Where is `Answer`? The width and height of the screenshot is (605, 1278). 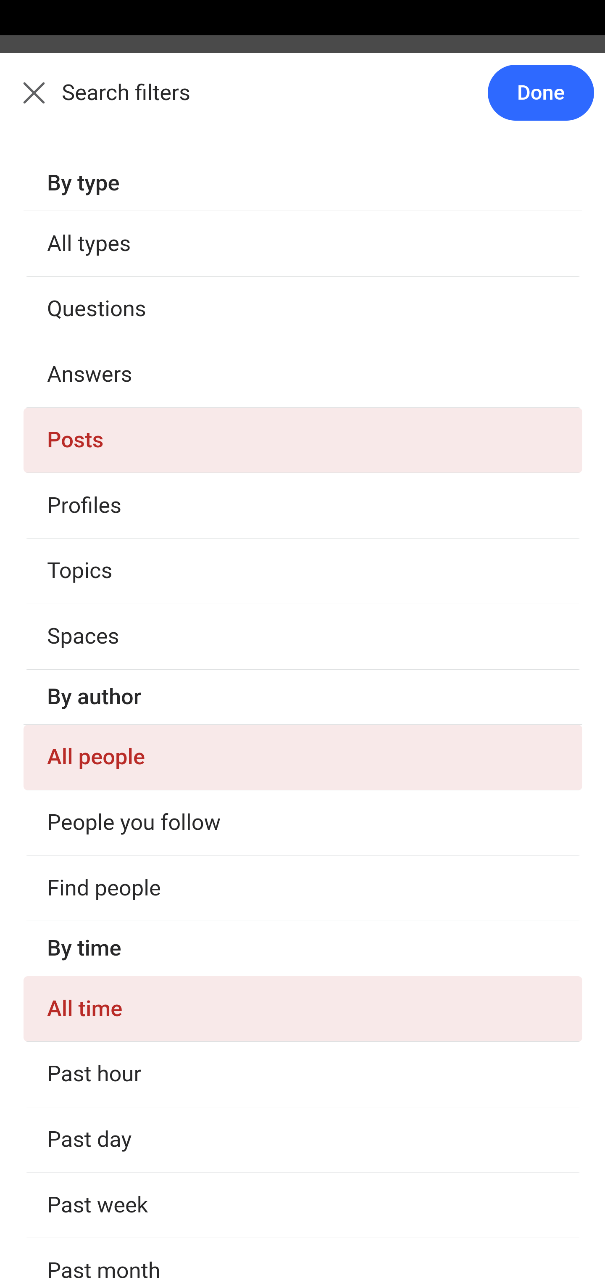
Answer is located at coordinates (103, 1144).